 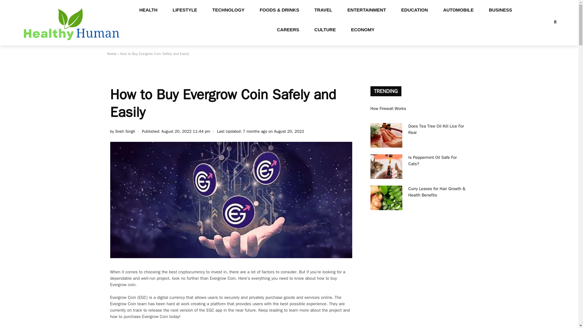 What do you see at coordinates (414, 10) in the screenshot?
I see `EDUCATION` at bounding box center [414, 10].